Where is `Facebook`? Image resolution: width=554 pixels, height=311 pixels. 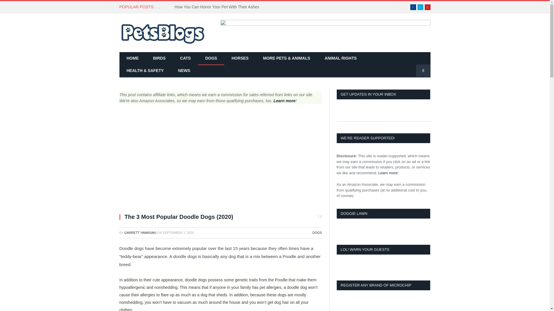
Facebook is located at coordinates (413, 7).